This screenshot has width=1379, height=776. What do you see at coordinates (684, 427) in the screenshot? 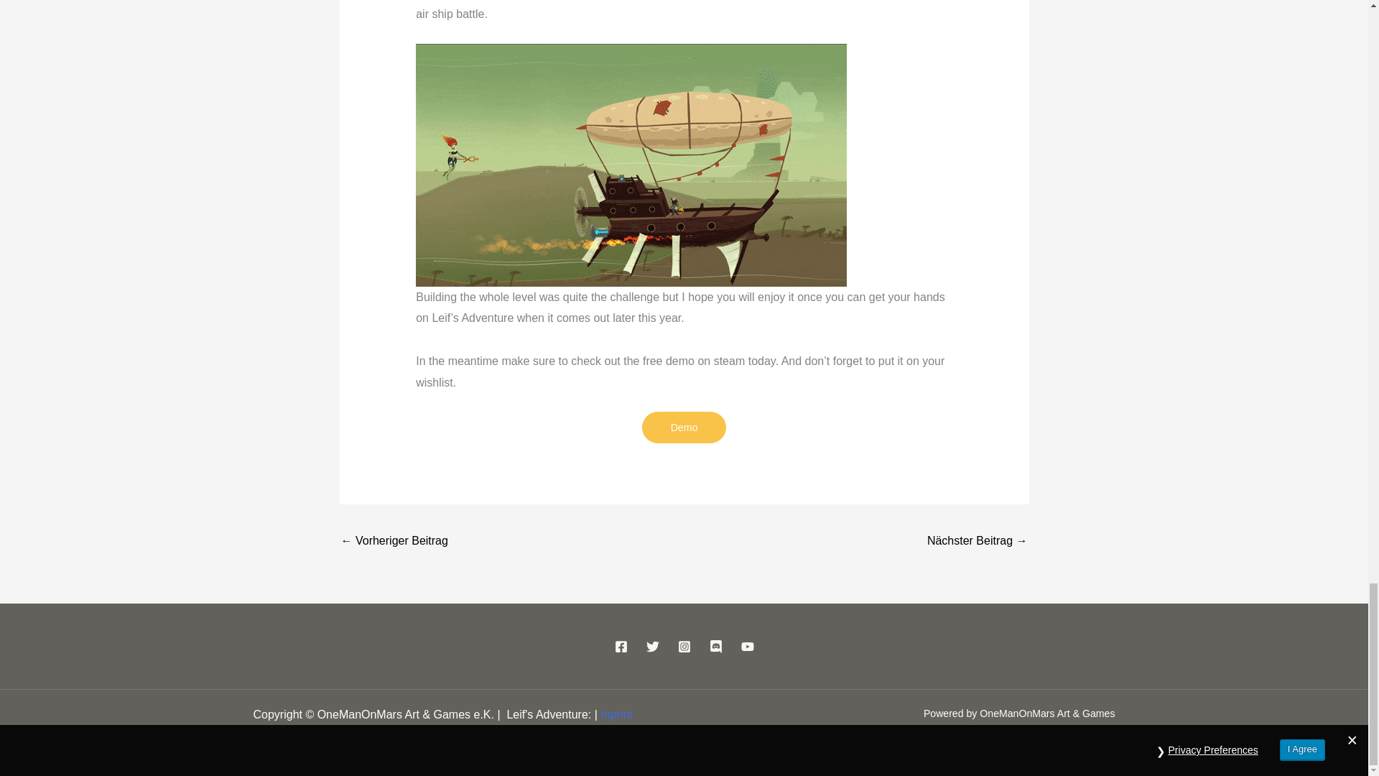
I see `Demo` at bounding box center [684, 427].